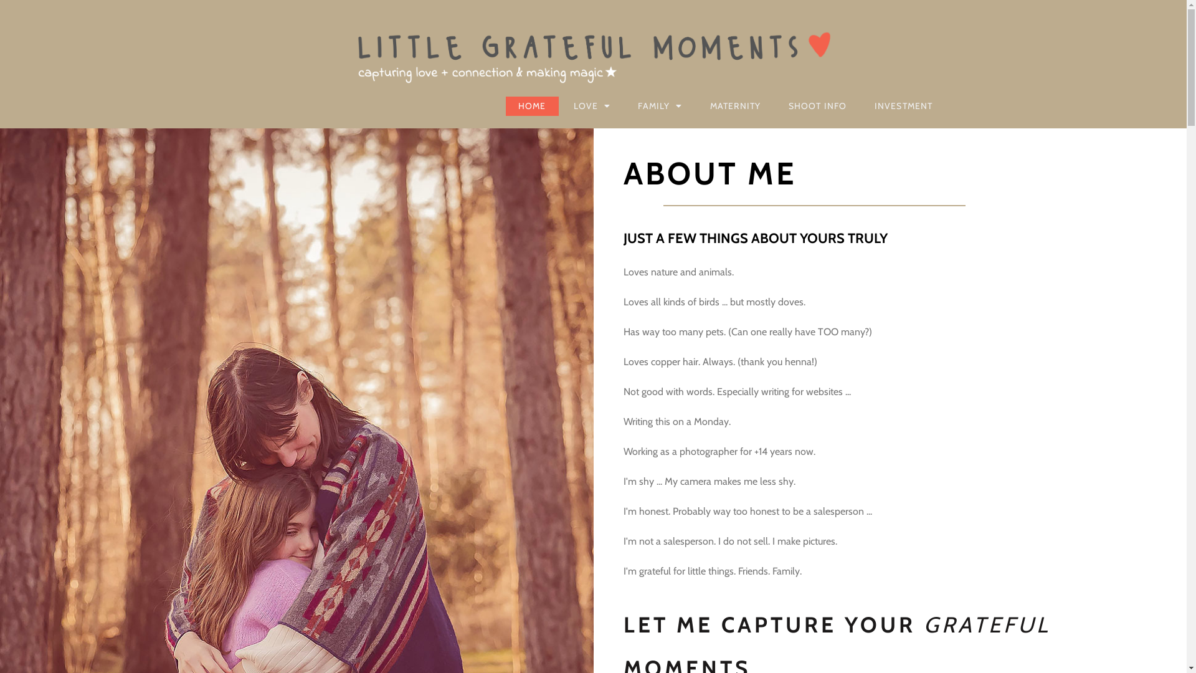 This screenshot has height=673, width=1196. I want to click on LOVE, so click(592, 106).